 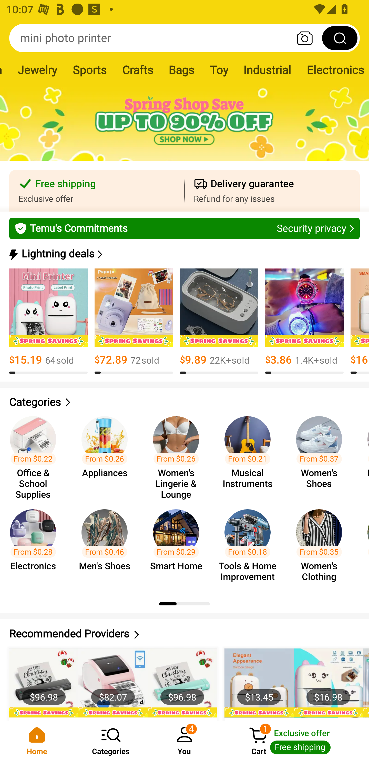 I want to click on Lightning deals, so click(x=184, y=254).